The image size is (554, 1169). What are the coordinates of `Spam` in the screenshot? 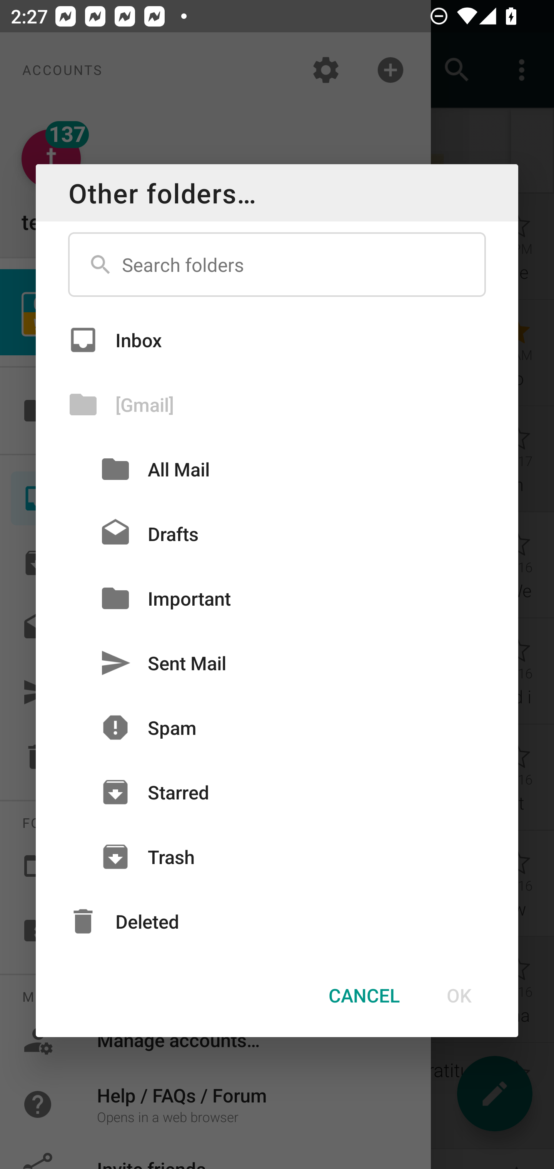 It's located at (277, 728).